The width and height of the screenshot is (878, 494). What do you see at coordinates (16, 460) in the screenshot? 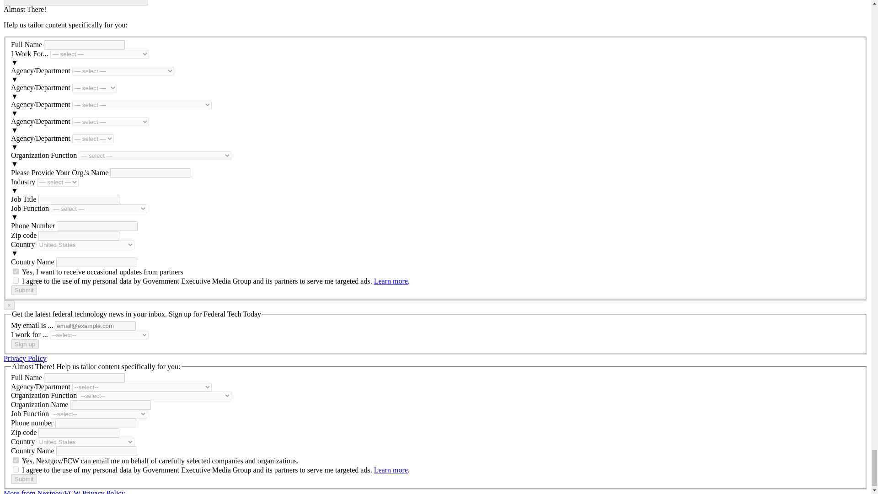
I see `on` at bounding box center [16, 460].